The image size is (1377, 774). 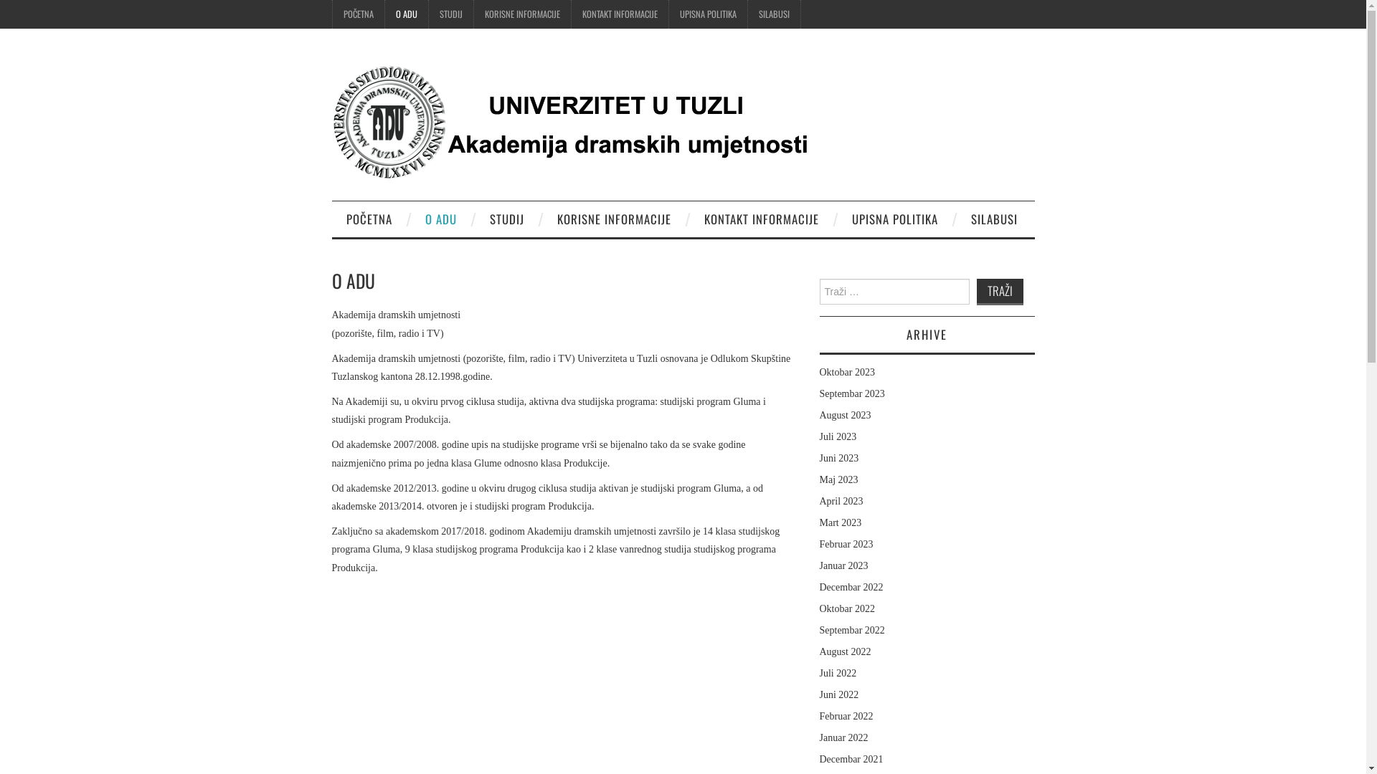 I want to click on KONTAKT INFORMACIJE, so click(x=620, y=14).